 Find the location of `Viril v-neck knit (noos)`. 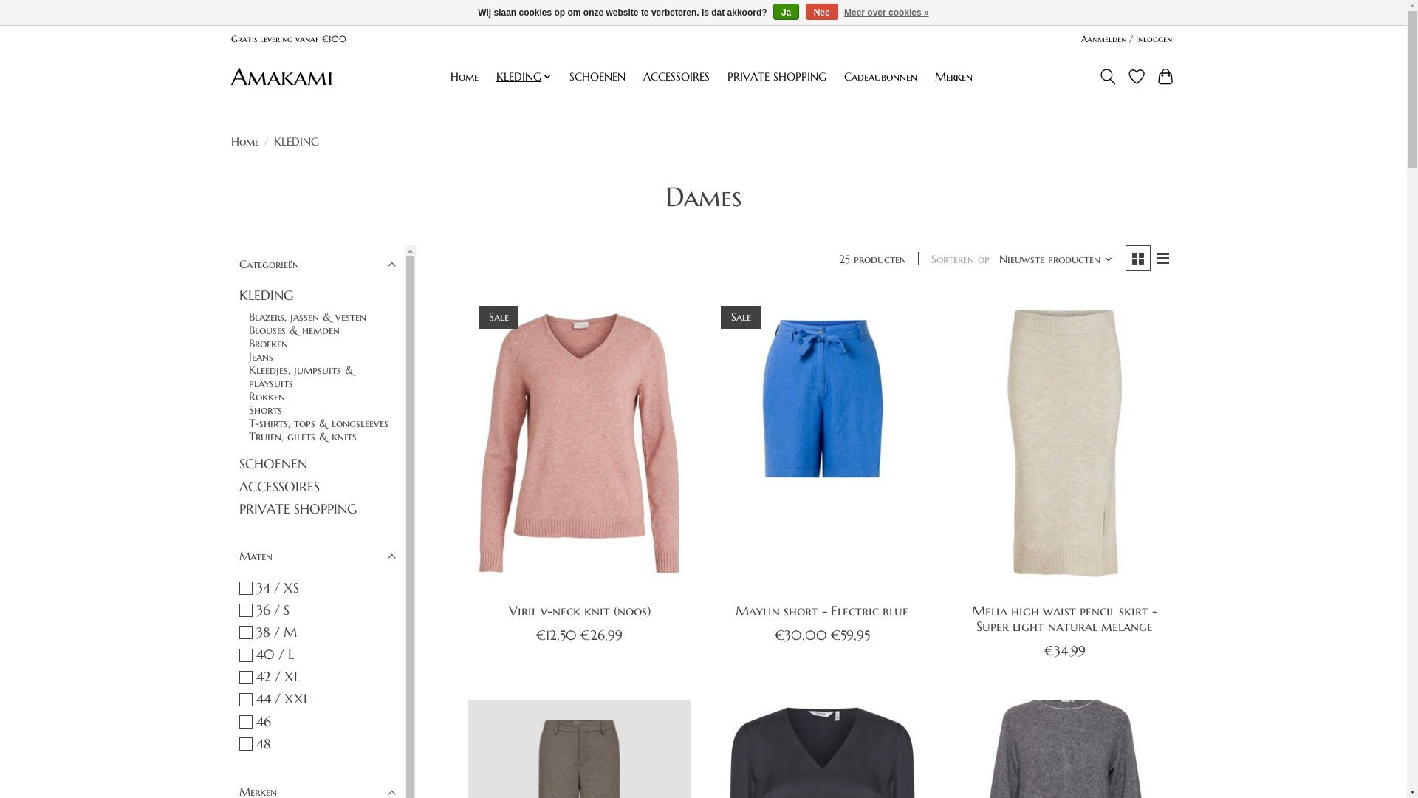

Viril v-neck knit (noos) is located at coordinates (580, 611).